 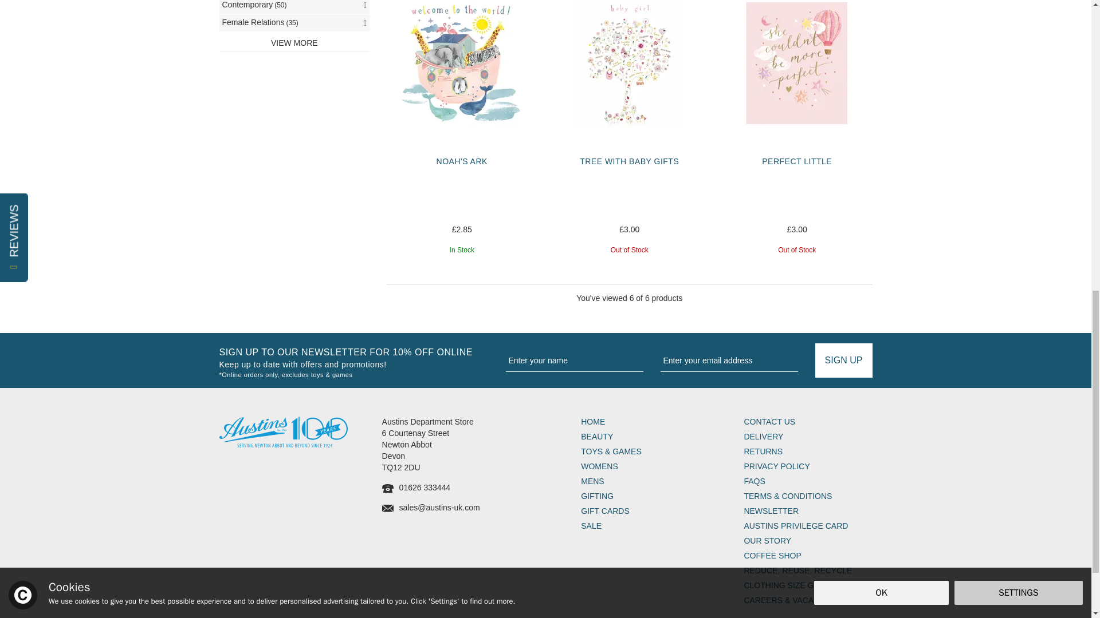 I want to click on Newsletter, so click(x=808, y=512).